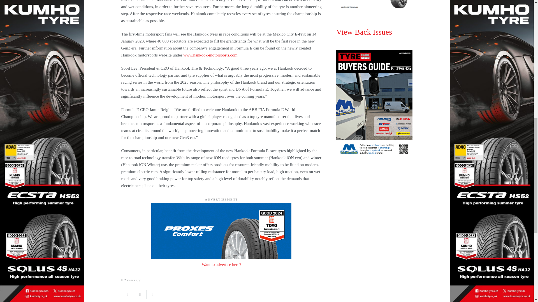 This screenshot has height=302, width=538. Describe the element at coordinates (210, 55) in the screenshot. I see `www.hankook-motorsports.com` at that location.